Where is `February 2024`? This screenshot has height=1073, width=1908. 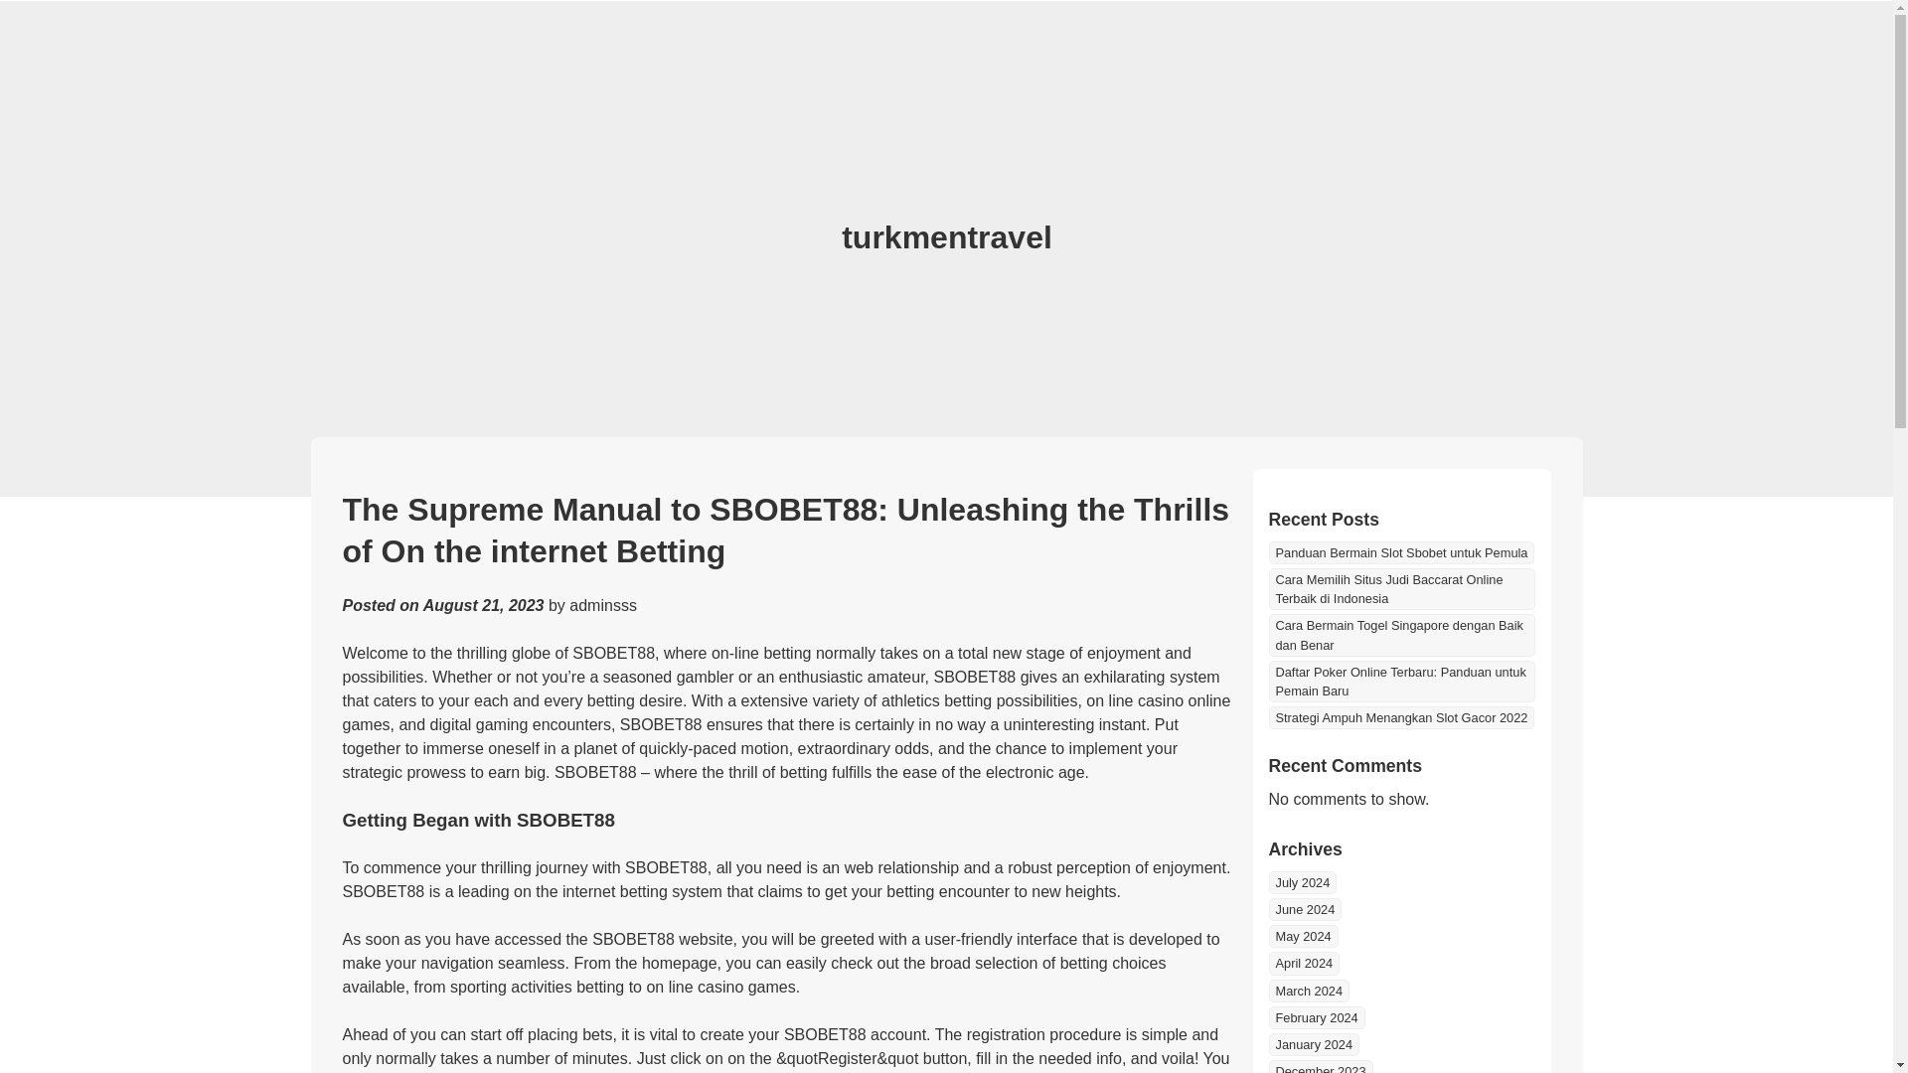
February 2024 is located at coordinates (1316, 1017).